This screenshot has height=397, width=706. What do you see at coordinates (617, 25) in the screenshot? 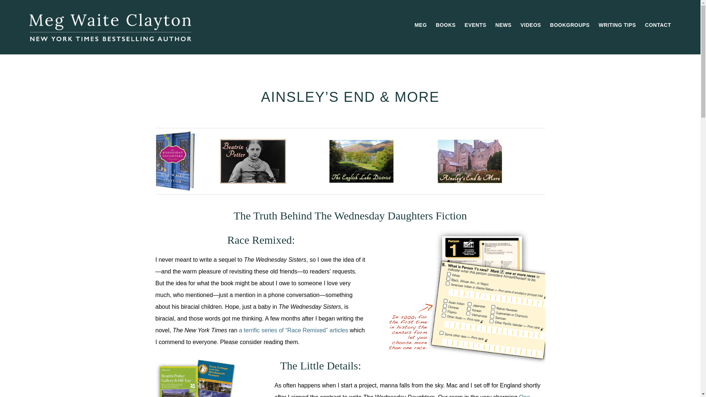
I see `WRITING TIPS` at bounding box center [617, 25].